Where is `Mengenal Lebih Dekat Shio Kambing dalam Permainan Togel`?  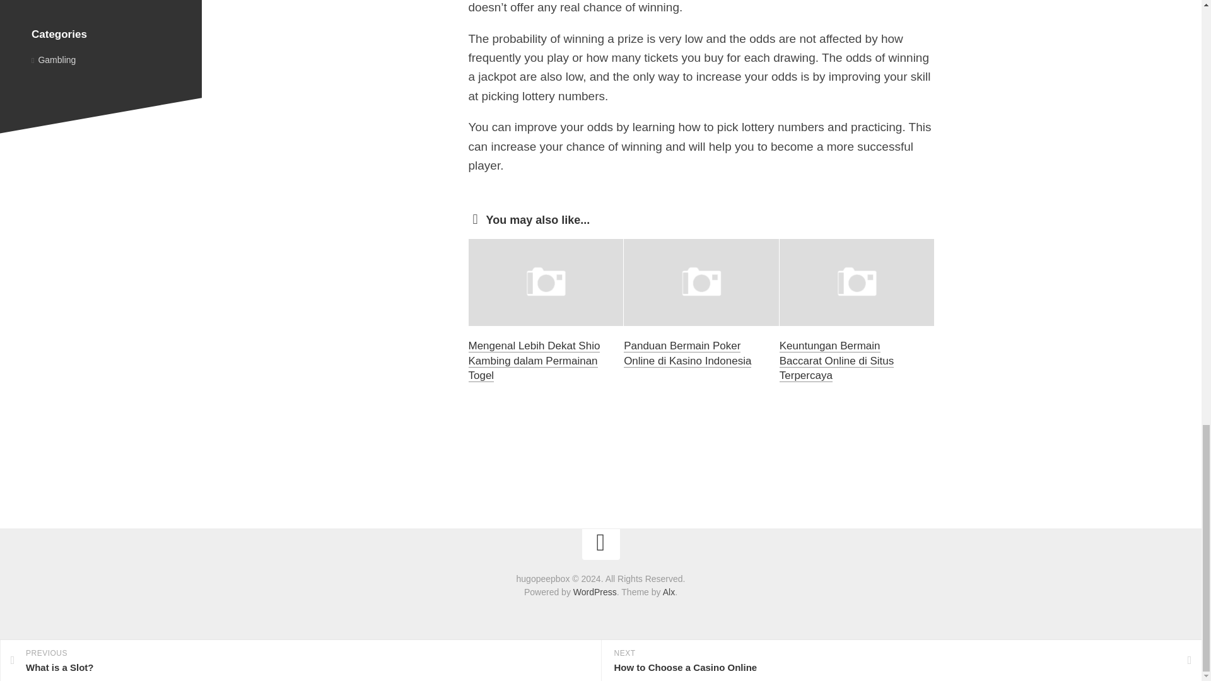 Mengenal Lebih Dekat Shio Kambing dalam Permainan Togel is located at coordinates (534, 361).